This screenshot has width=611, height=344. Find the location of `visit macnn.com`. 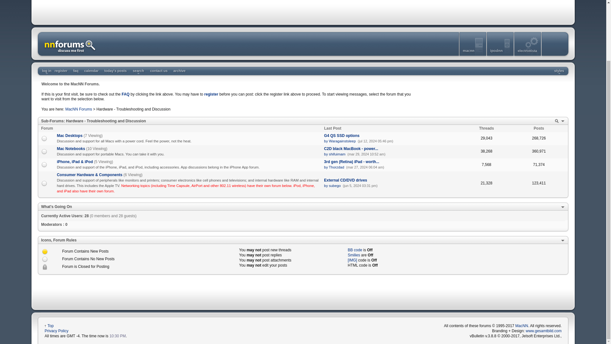

visit macnn.com is located at coordinates (473, 56).